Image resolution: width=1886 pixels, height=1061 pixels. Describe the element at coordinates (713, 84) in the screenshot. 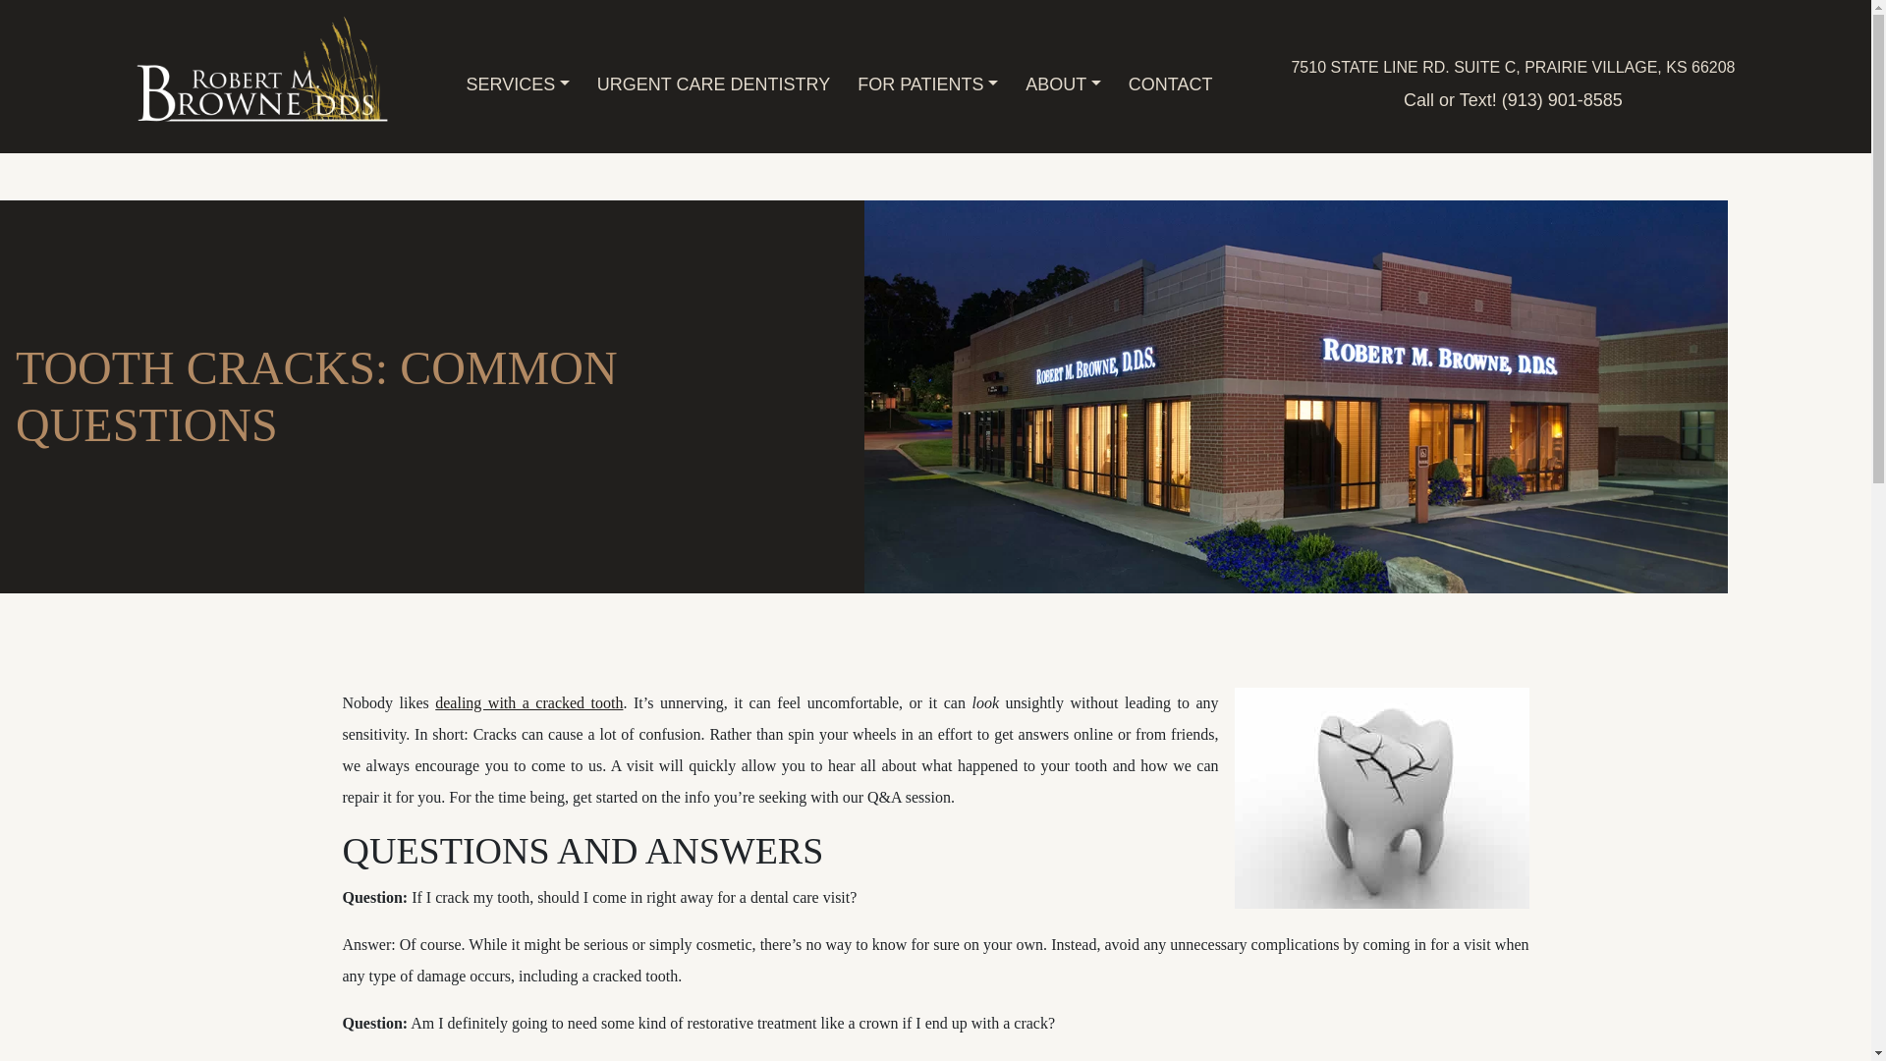

I see `Urgent Care Dentistry` at that location.